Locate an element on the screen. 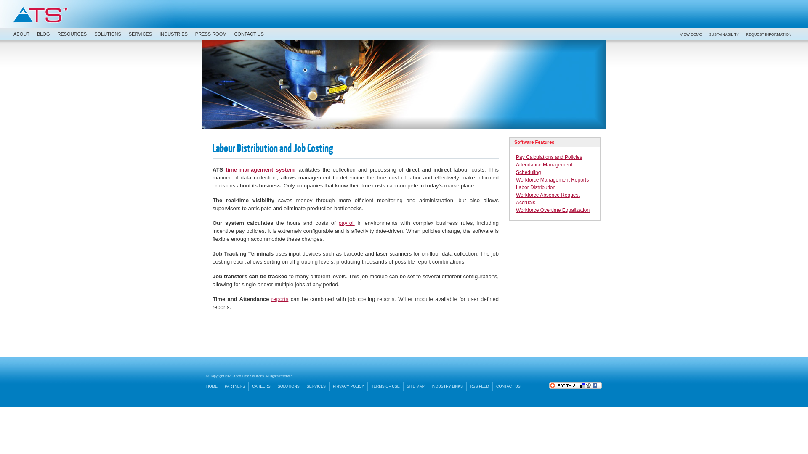 The height and width of the screenshot is (454, 808). CONTACT US is located at coordinates (508, 386).